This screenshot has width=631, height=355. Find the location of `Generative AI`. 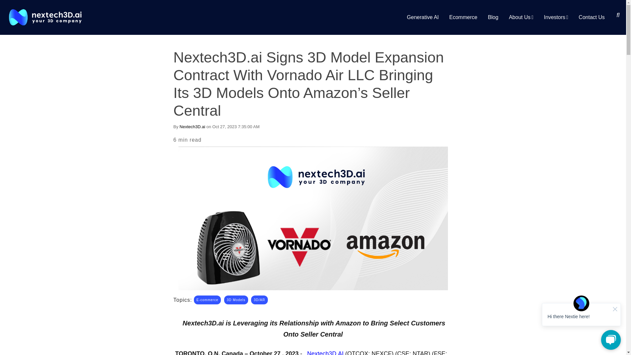

Generative AI is located at coordinates (423, 17).